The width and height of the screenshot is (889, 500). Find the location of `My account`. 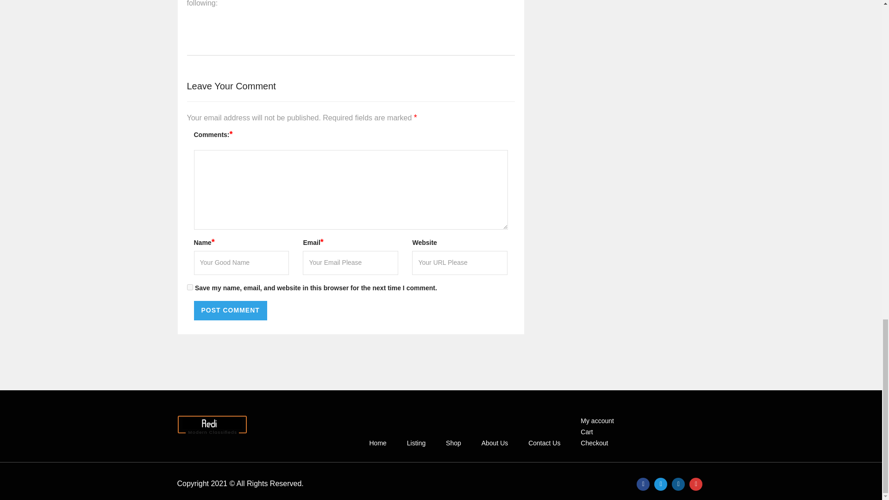

My account is located at coordinates (597, 420).